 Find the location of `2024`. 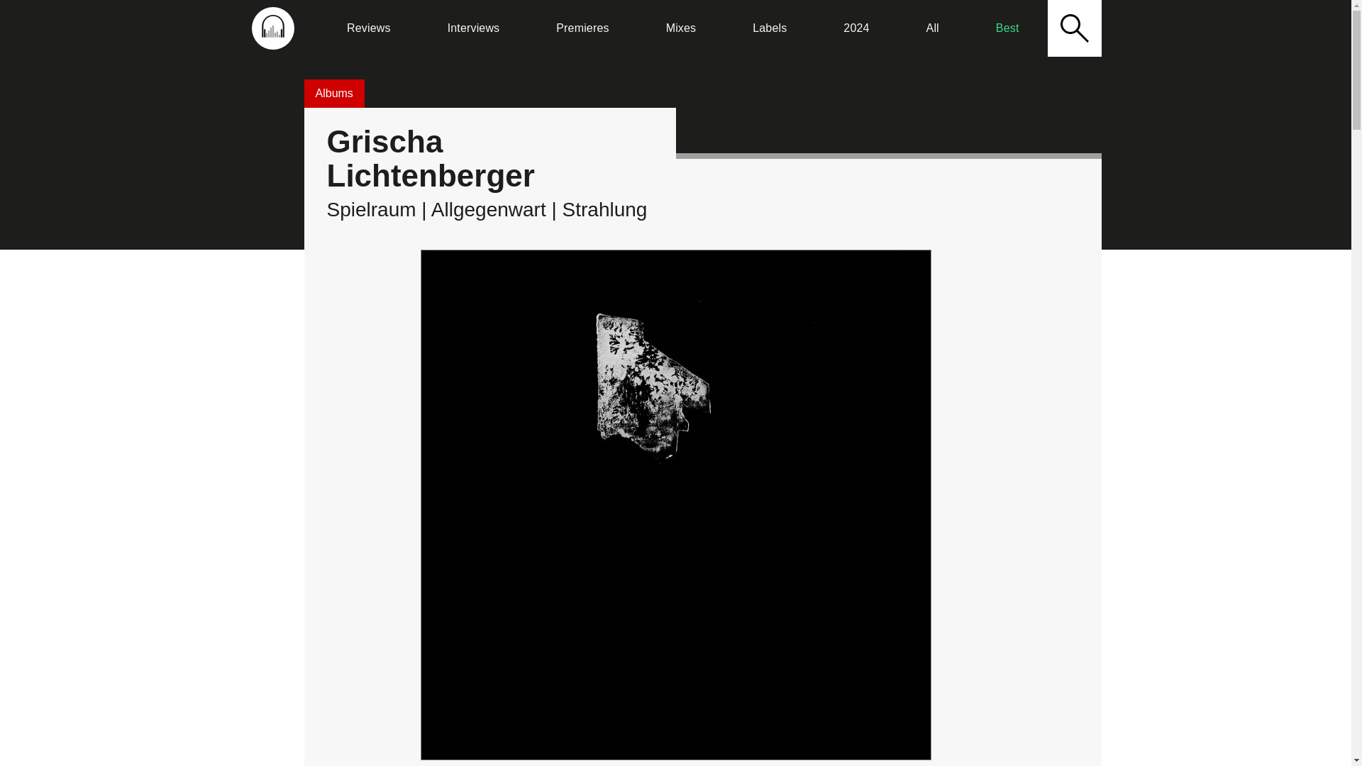

2024 is located at coordinates (856, 28).